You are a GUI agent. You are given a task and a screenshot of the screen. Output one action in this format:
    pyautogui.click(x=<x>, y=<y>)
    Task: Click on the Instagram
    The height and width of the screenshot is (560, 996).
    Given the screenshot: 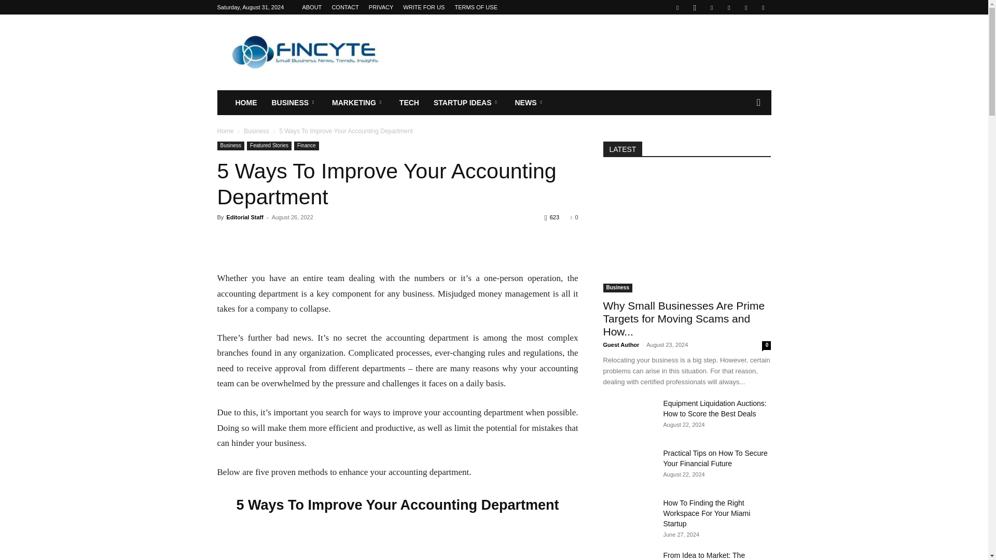 What is the action you would take?
    pyautogui.click(x=694, y=7)
    